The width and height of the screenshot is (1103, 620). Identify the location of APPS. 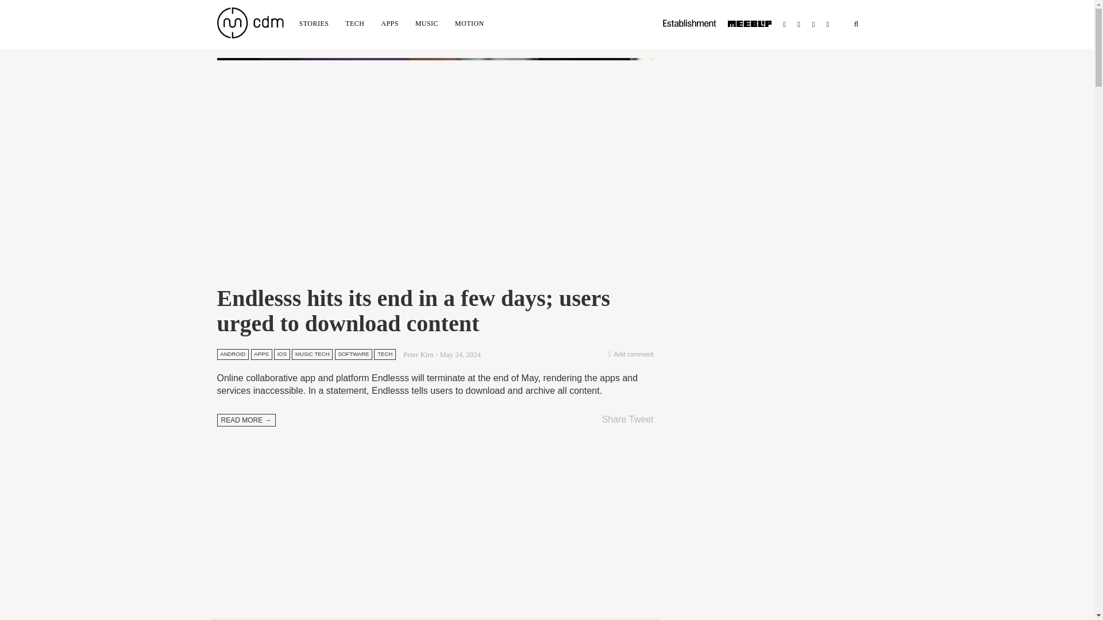
(262, 354).